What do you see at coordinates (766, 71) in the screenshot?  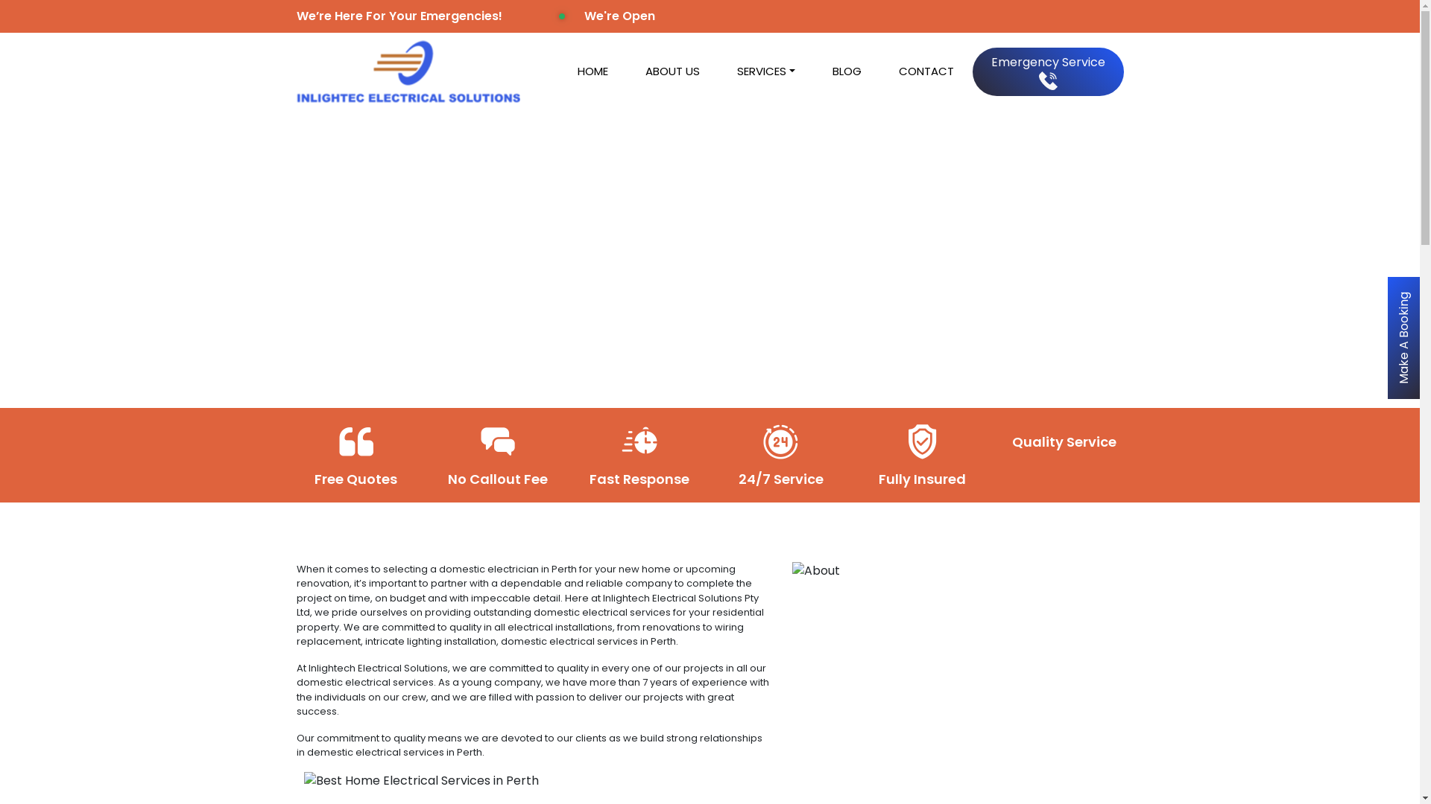 I see `SERVICES` at bounding box center [766, 71].